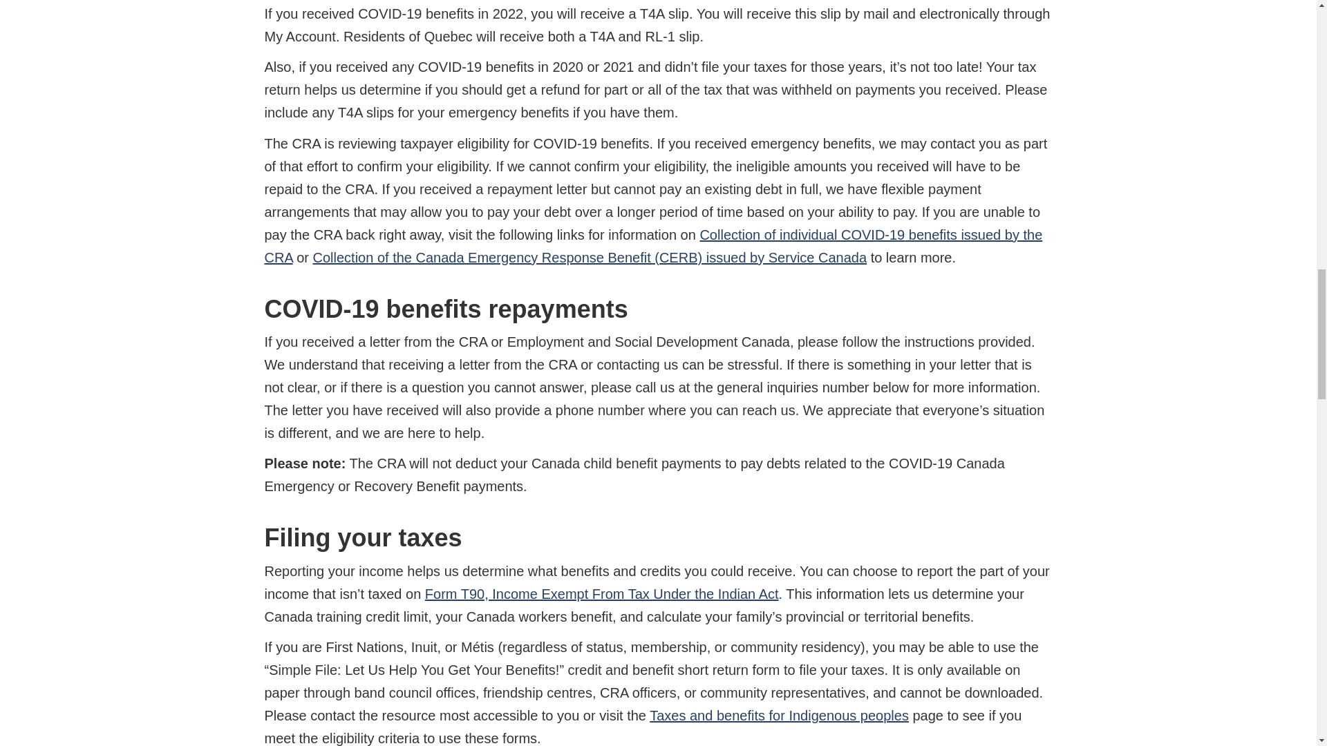  I want to click on Collection of individual COVID-19 benefits issued by the CRA, so click(652, 246).